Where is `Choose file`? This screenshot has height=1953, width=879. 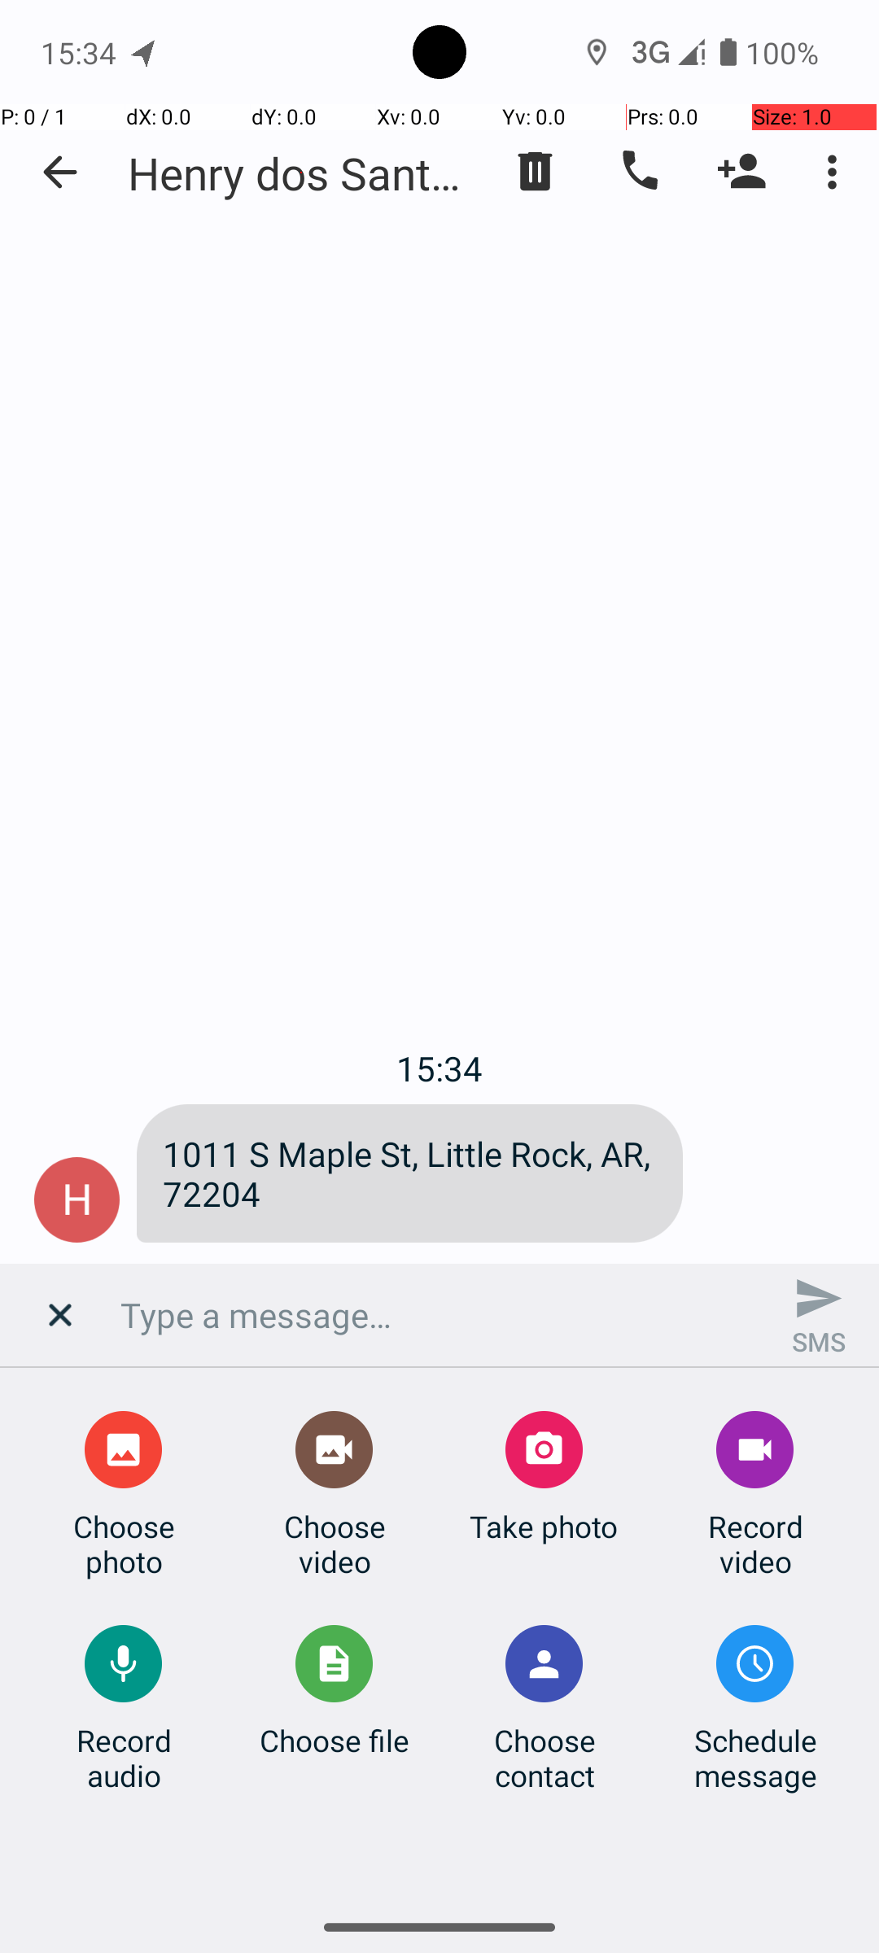
Choose file is located at coordinates (335, 1740).